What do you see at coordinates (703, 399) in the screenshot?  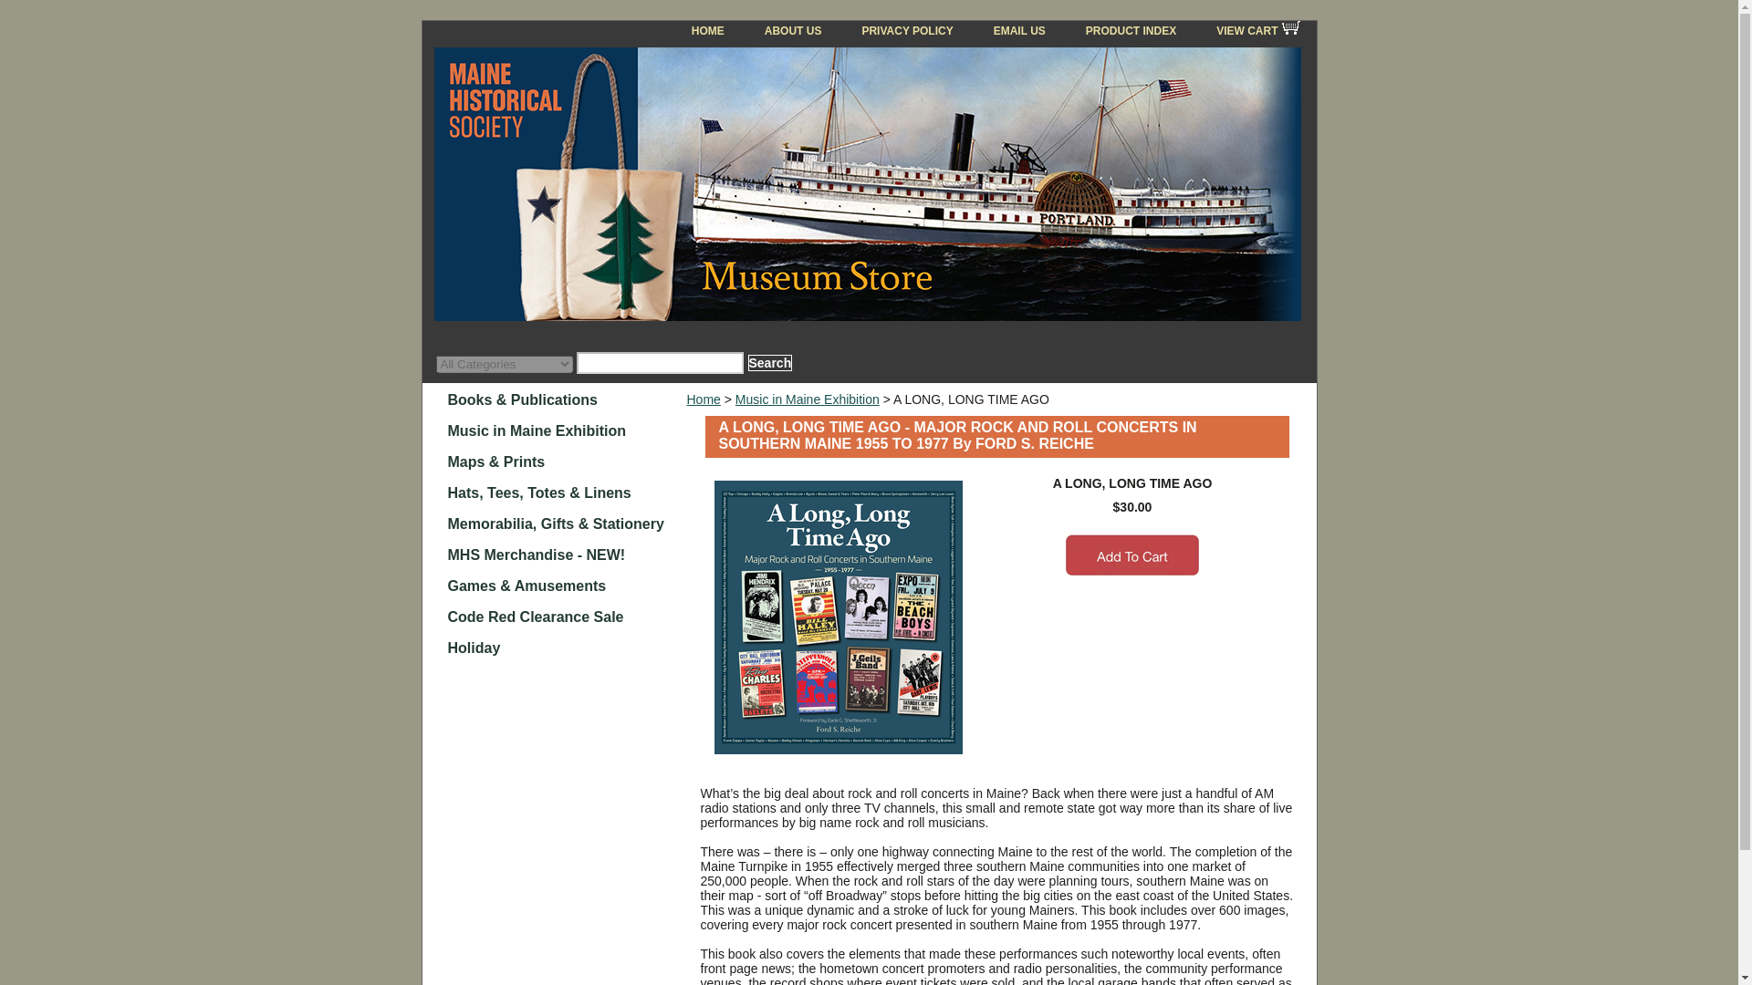 I see `Home` at bounding box center [703, 399].